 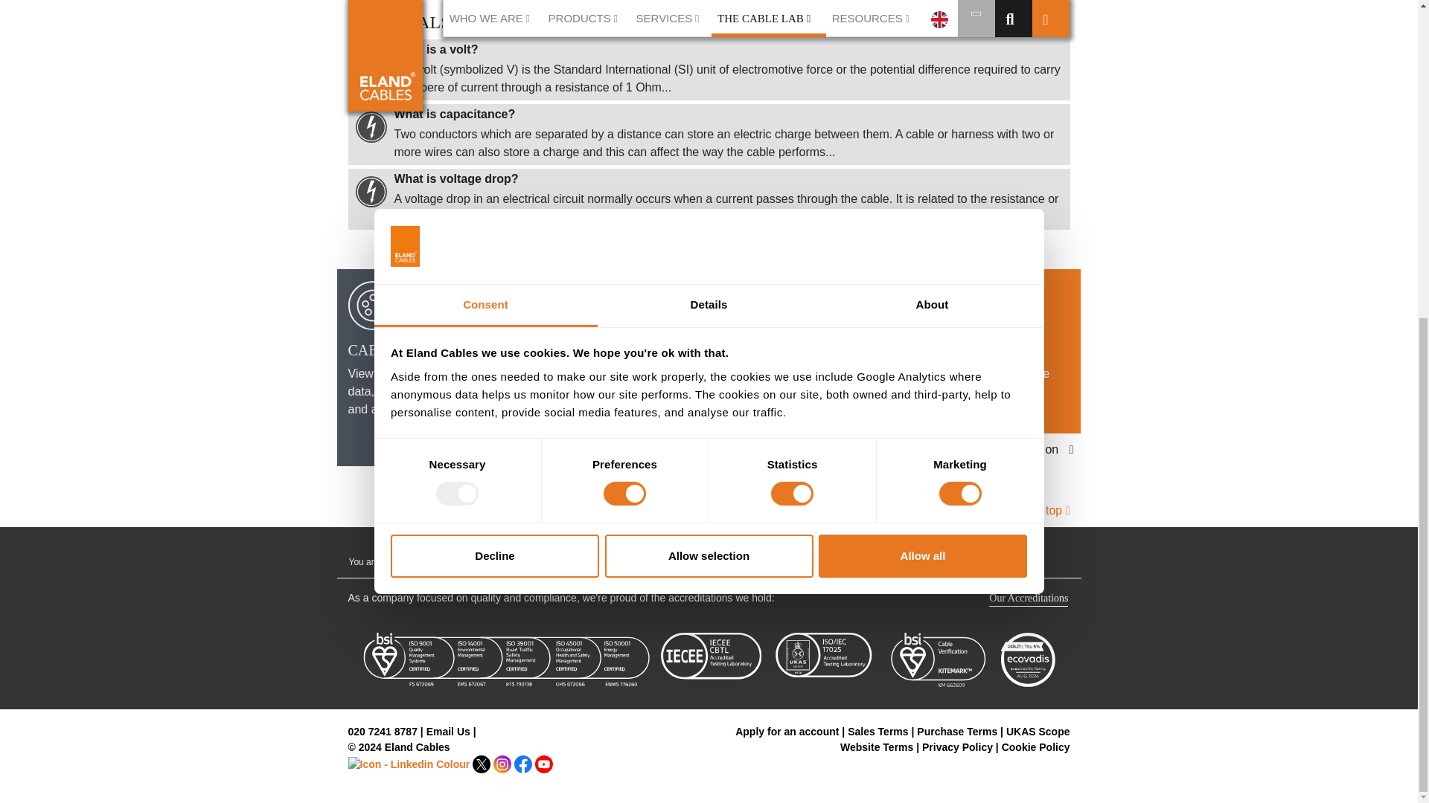 I want to click on LinkedIn, so click(x=411, y=763).